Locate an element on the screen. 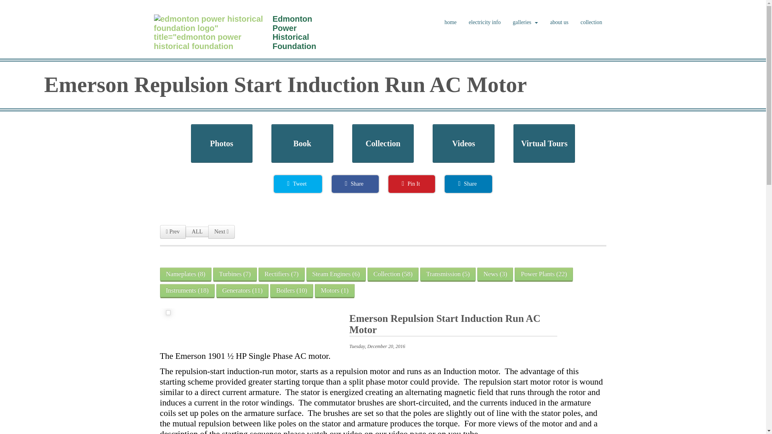 The image size is (772, 434). Next is located at coordinates (221, 232).